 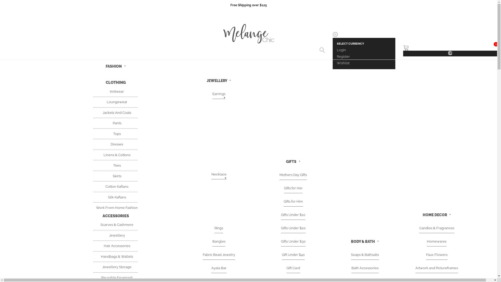 What do you see at coordinates (219, 242) in the screenshot?
I see `Bangles` at bounding box center [219, 242].